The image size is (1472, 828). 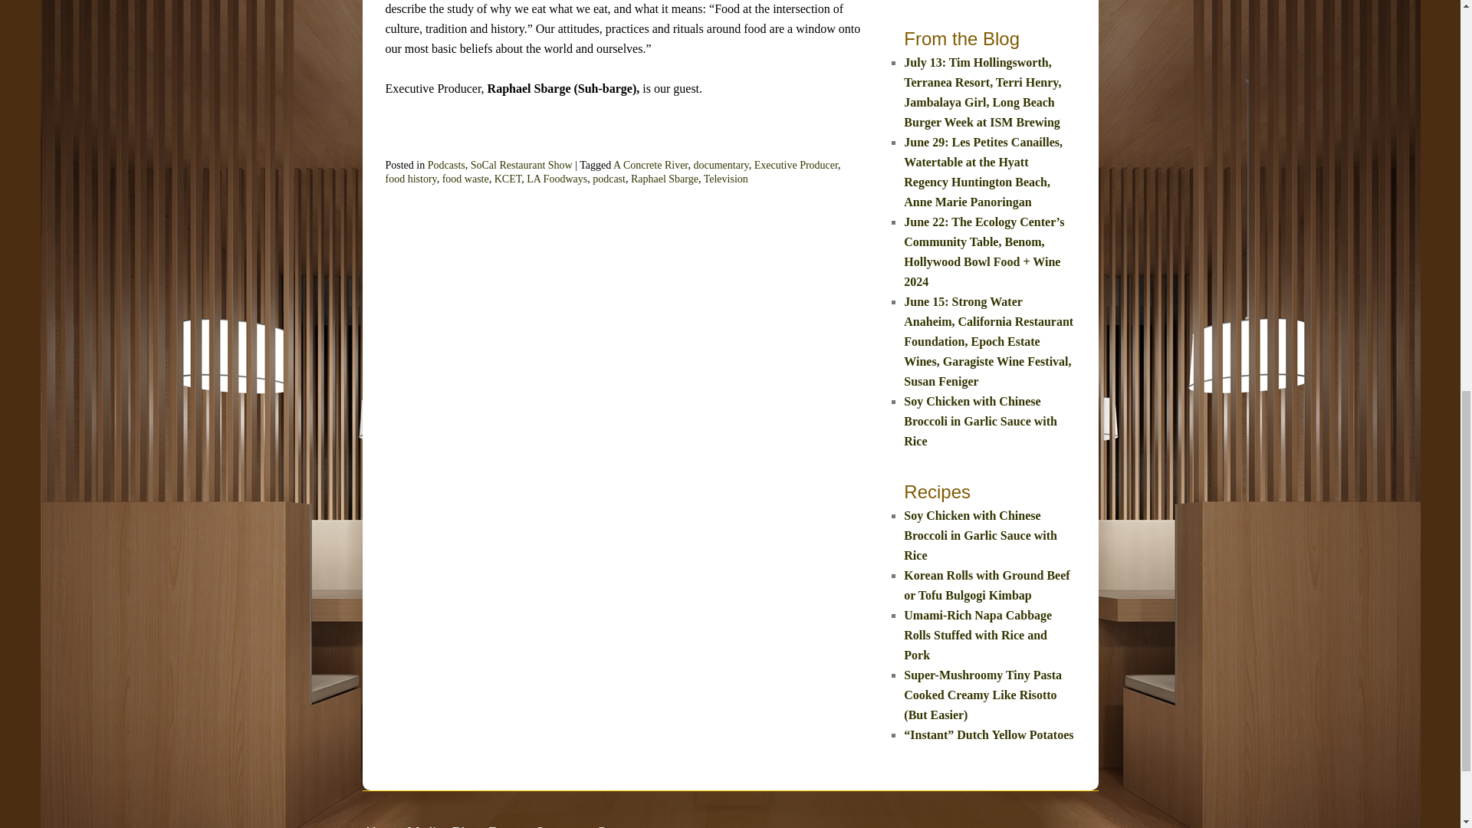 What do you see at coordinates (521, 165) in the screenshot?
I see `SoCal Restaurant Show` at bounding box center [521, 165].